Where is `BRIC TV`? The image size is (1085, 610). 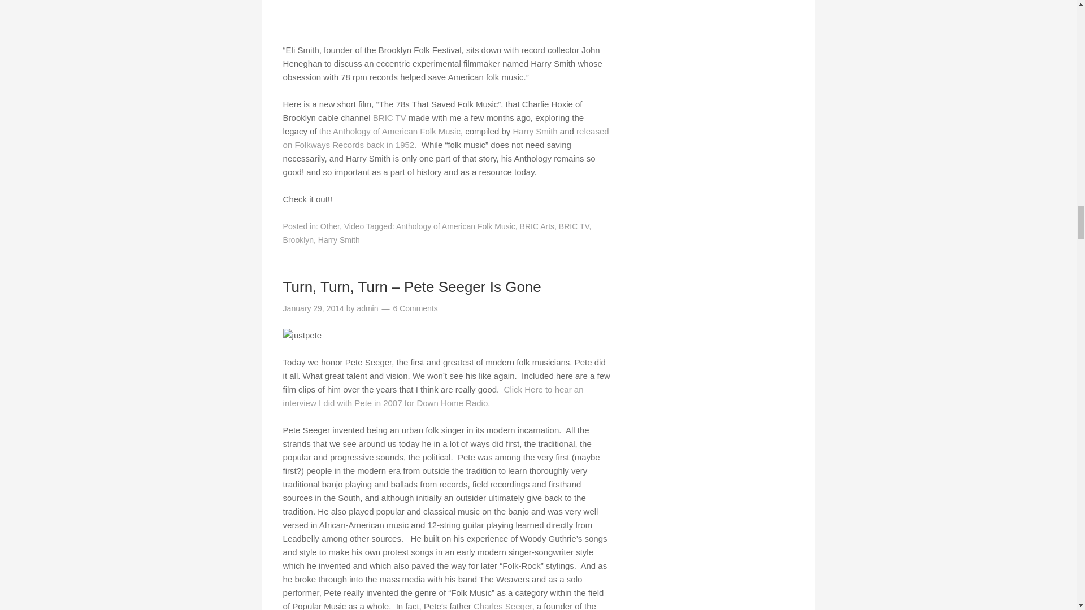
BRIC TV is located at coordinates (389, 117).